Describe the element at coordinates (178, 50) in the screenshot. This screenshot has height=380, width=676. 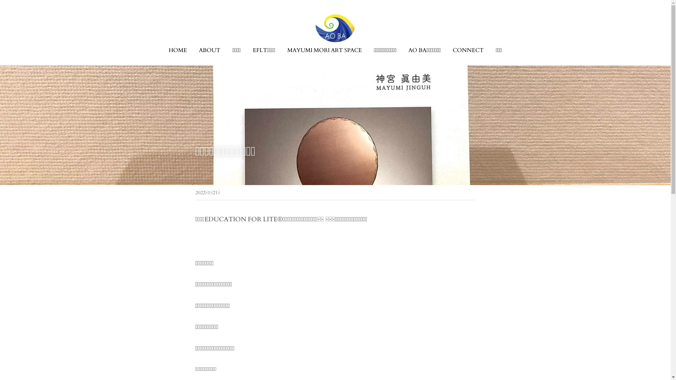
I see `HOME` at that location.